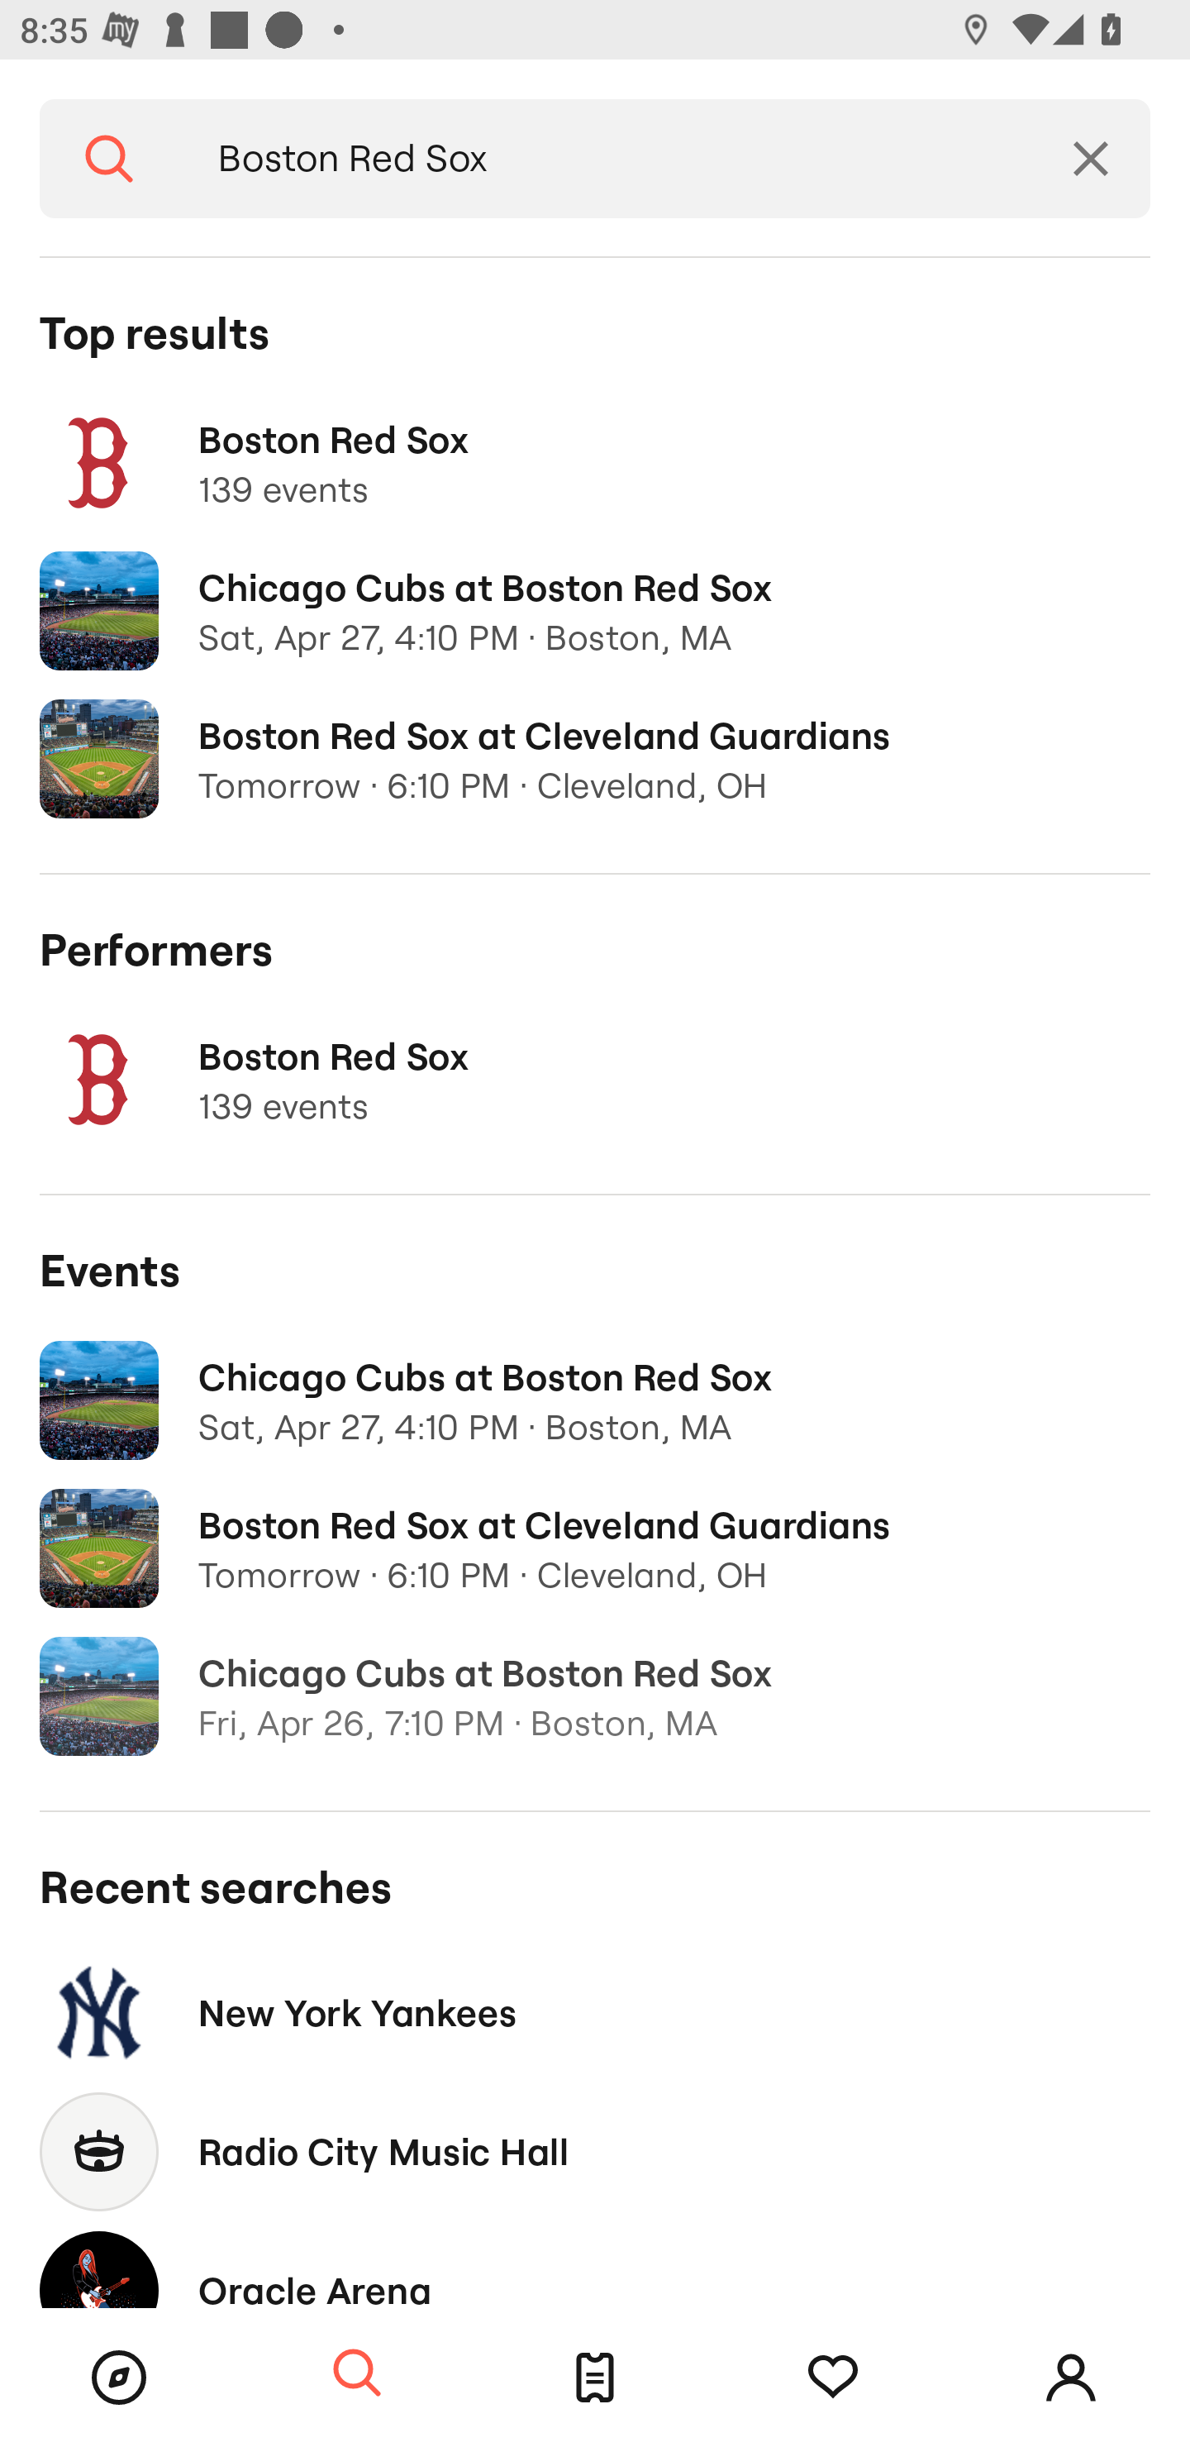 This screenshot has width=1190, height=2447. I want to click on Boston Red Sox, so click(605, 159).